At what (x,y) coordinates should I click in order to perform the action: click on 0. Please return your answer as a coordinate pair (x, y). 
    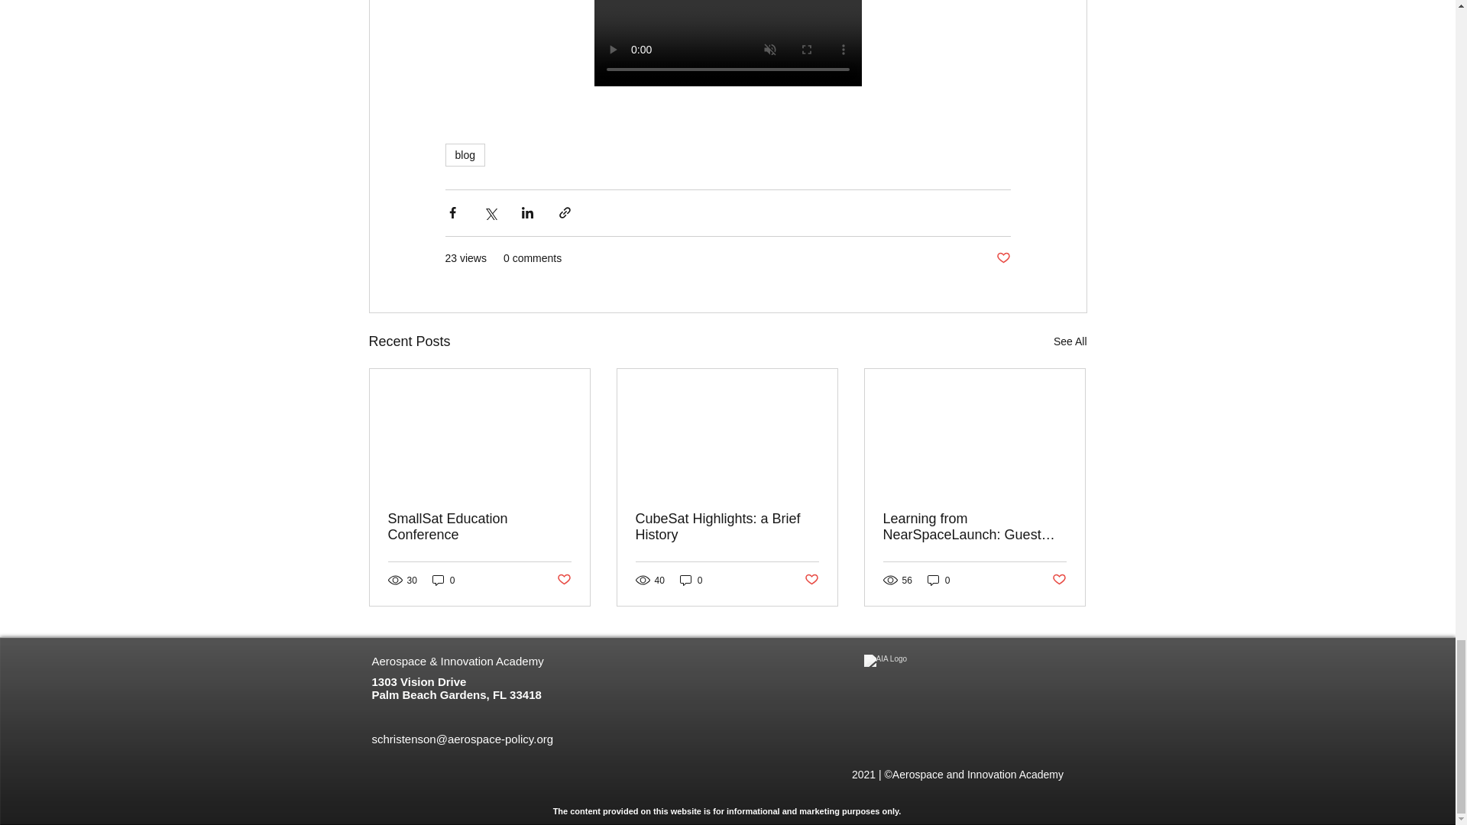
    Looking at the image, I should click on (443, 579).